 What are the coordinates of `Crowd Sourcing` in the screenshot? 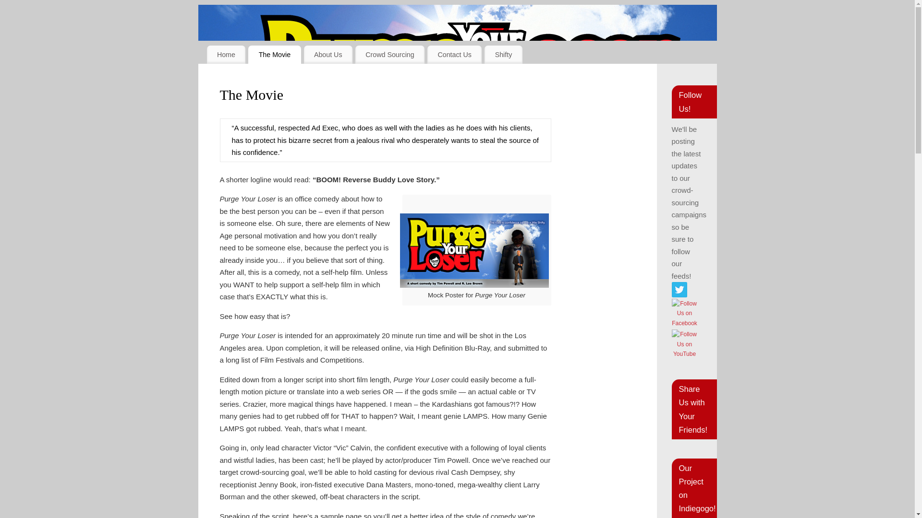 It's located at (389, 55).